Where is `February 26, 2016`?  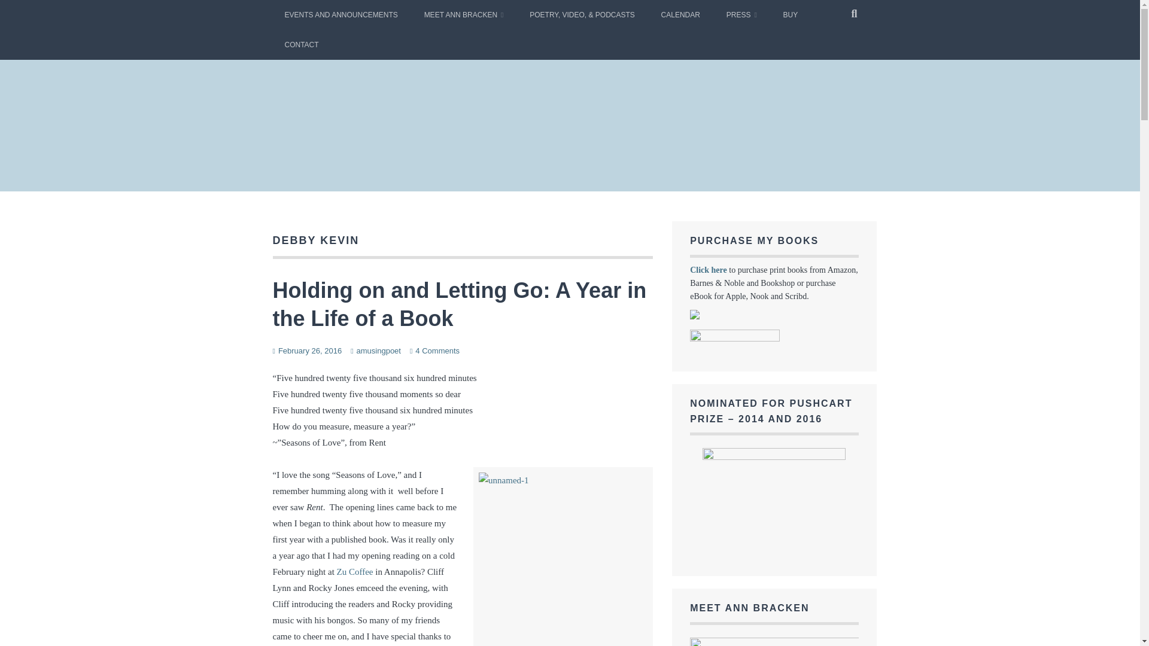
February 26, 2016 is located at coordinates (309, 351).